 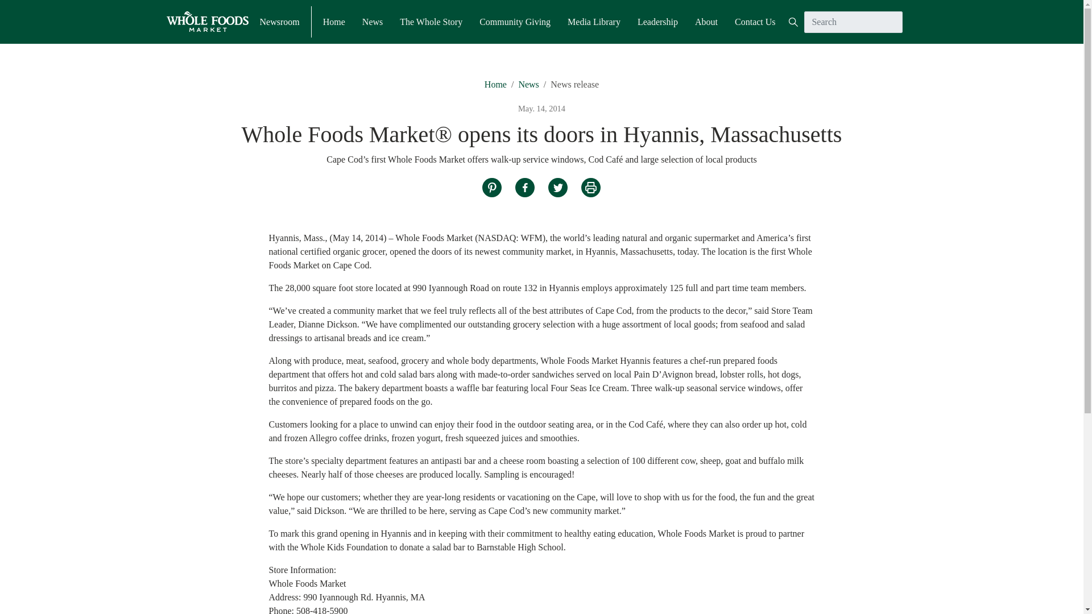 What do you see at coordinates (514, 21) in the screenshot?
I see `Community Giving` at bounding box center [514, 21].